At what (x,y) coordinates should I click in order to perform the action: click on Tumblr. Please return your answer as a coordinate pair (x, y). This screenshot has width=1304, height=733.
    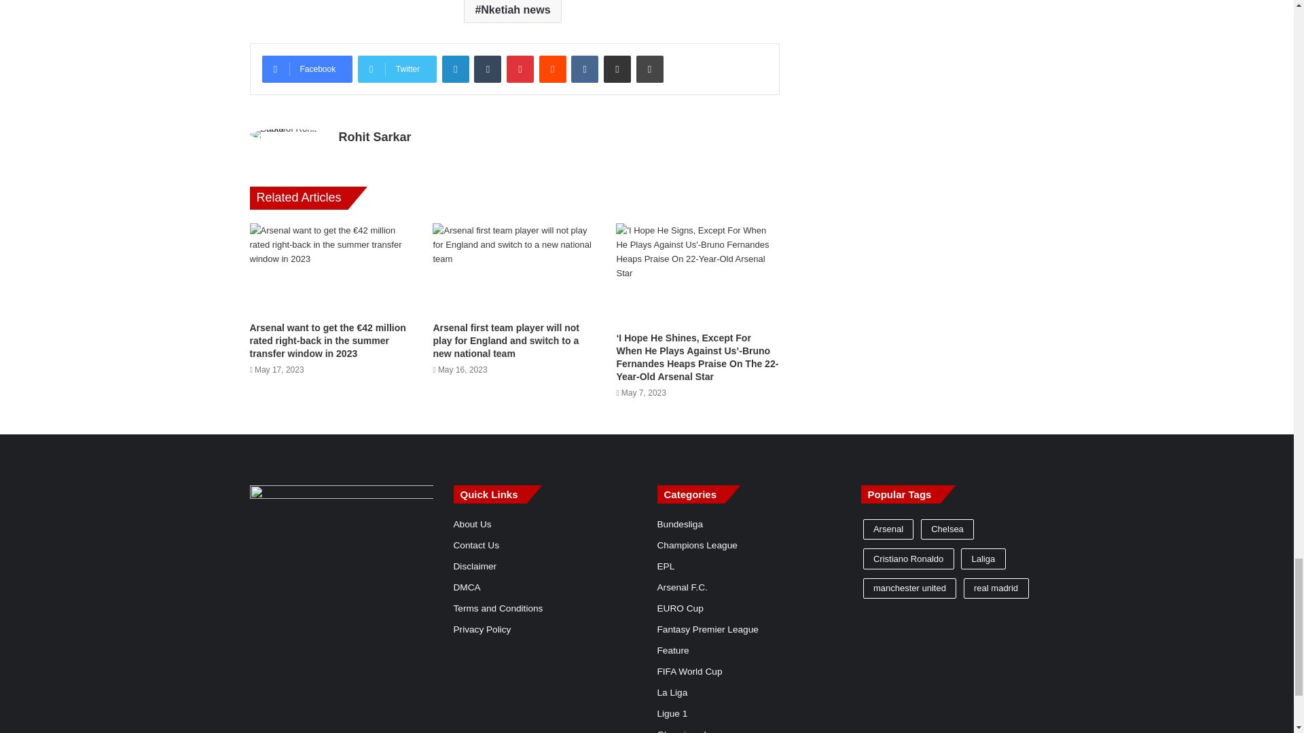
    Looking at the image, I should click on (488, 69).